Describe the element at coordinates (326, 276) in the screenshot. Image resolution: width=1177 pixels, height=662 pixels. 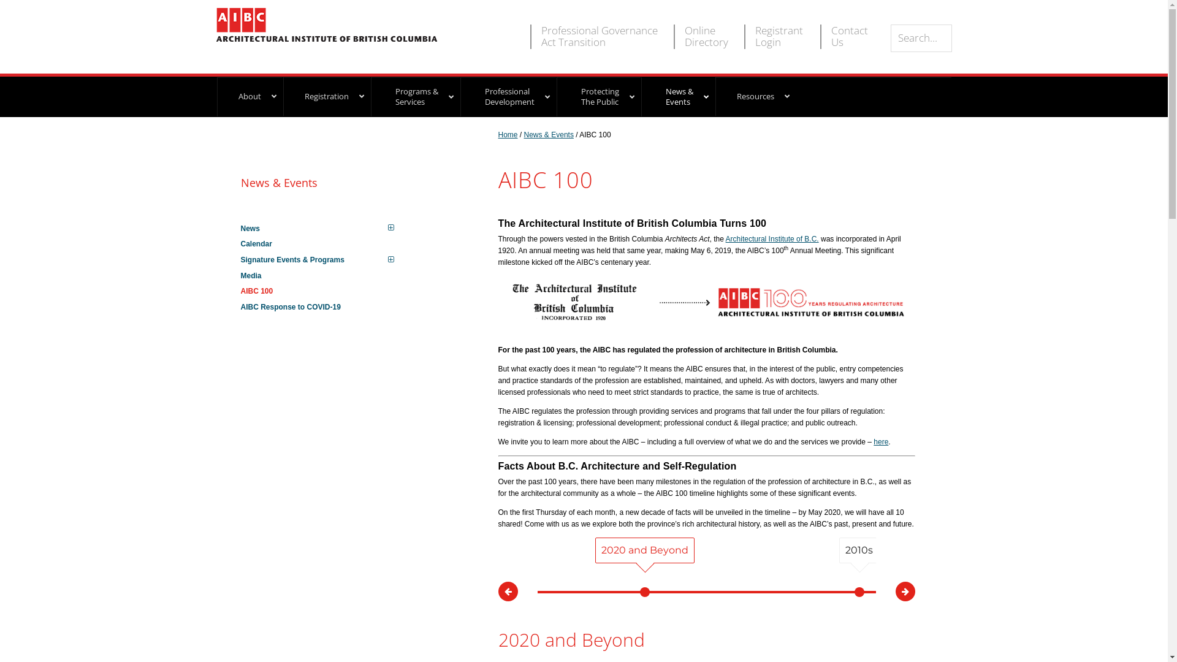
I see `Media` at that location.